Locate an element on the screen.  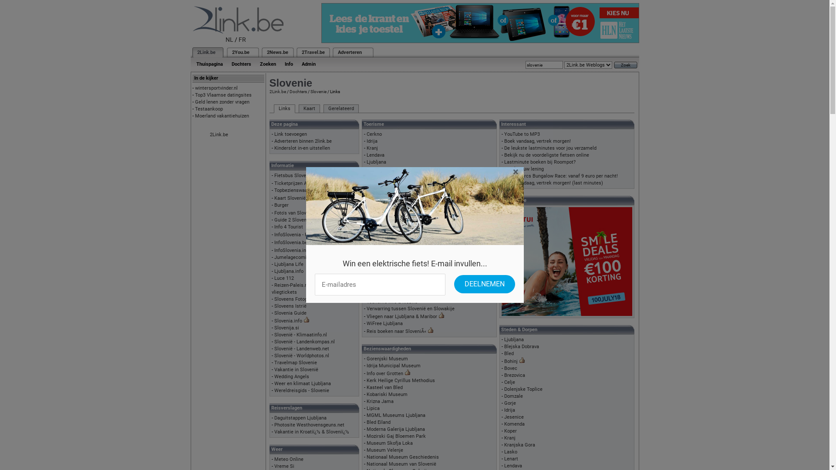
Travelmap Slovenie is located at coordinates (296, 363).